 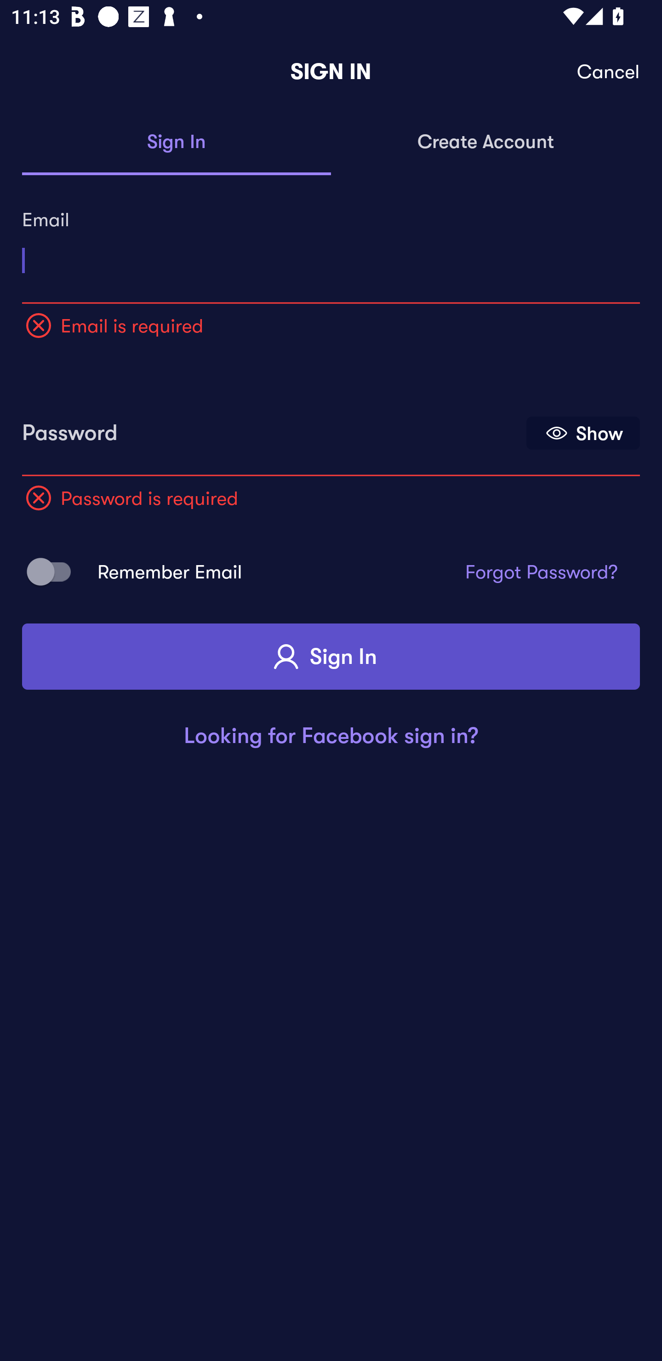 I want to click on Remember Email, so click(x=54, y=571).